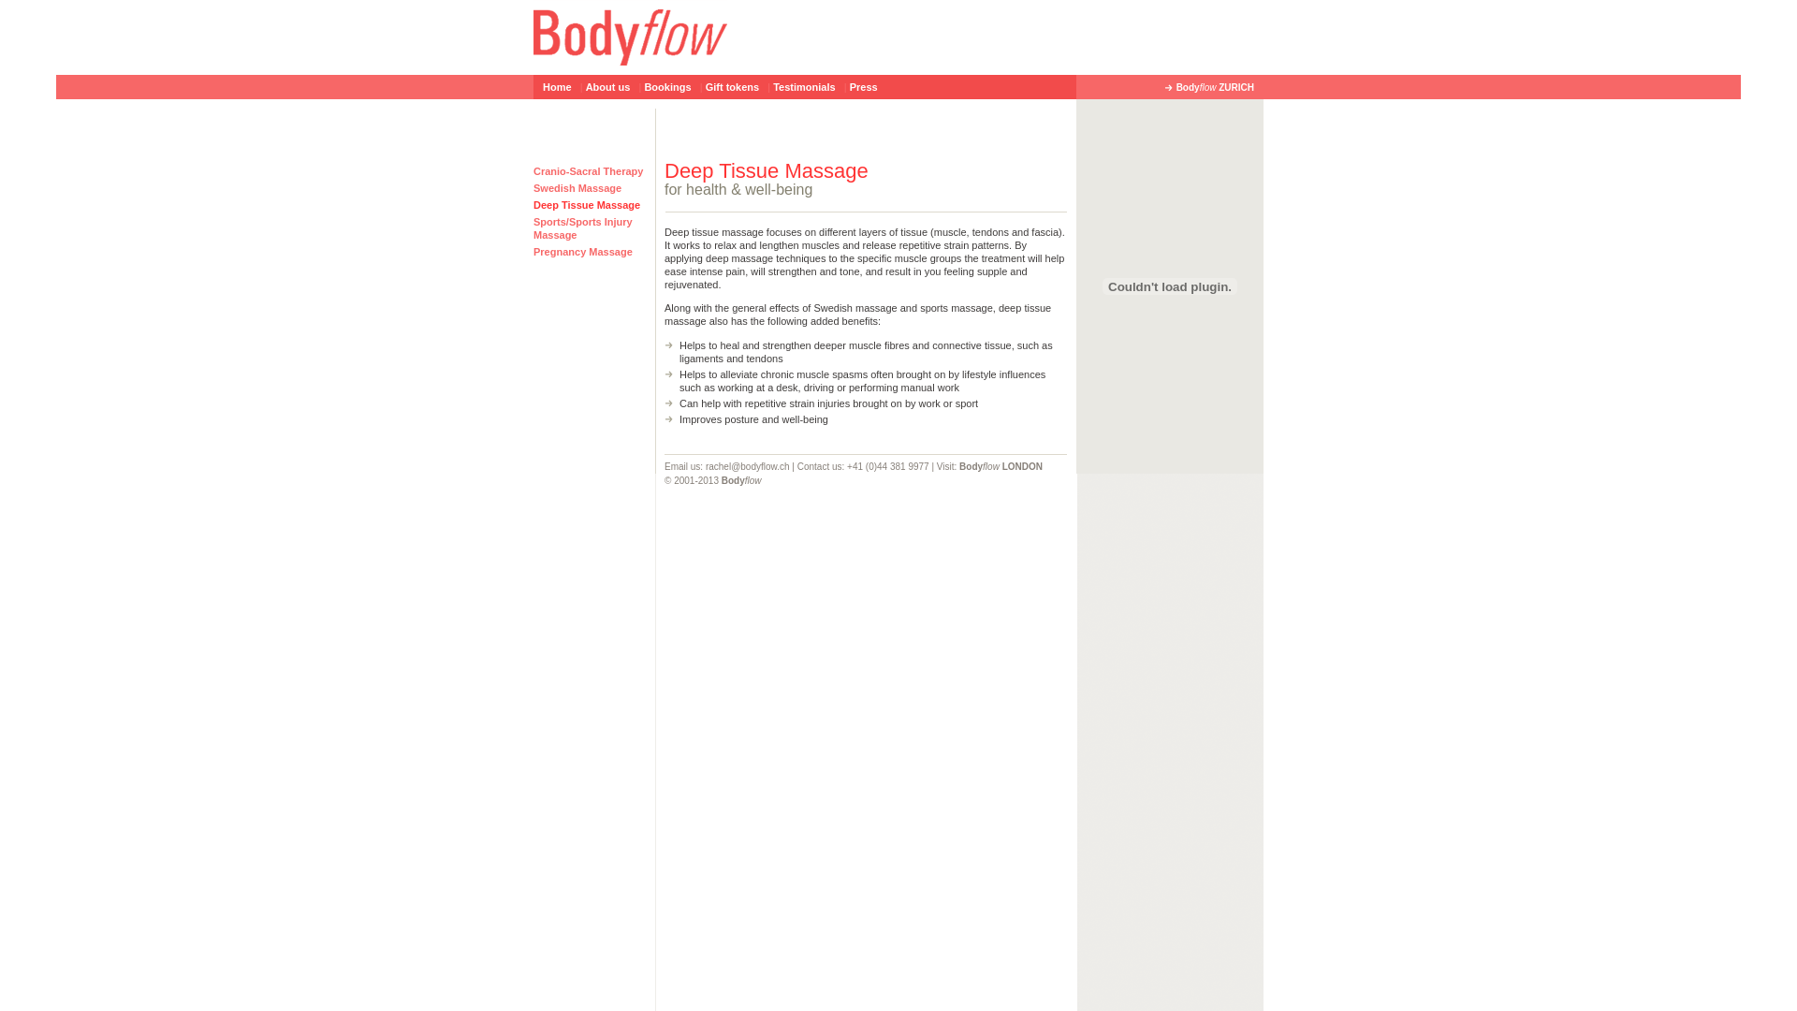 This screenshot has height=1011, width=1797. What do you see at coordinates (588, 171) in the screenshot?
I see `Cranio-Sacral Therapy` at bounding box center [588, 171].